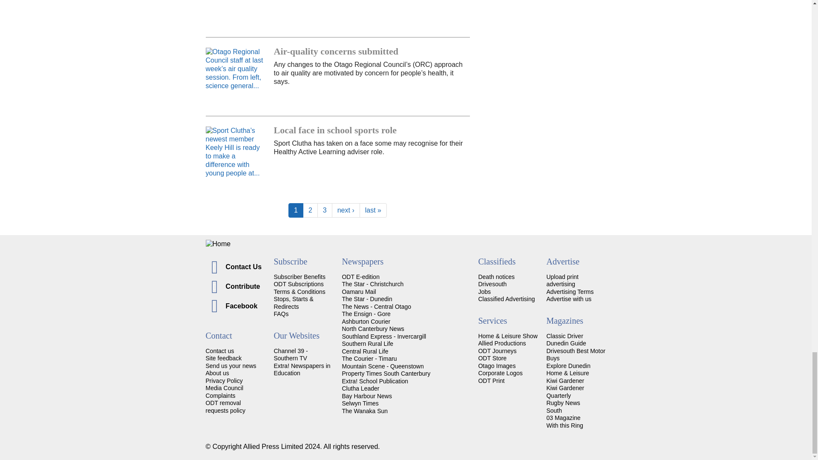 The image size is (818, 460). Describe the element at coordinates (310, 210) in the screenshot. I see `Go to page 2` at that location.